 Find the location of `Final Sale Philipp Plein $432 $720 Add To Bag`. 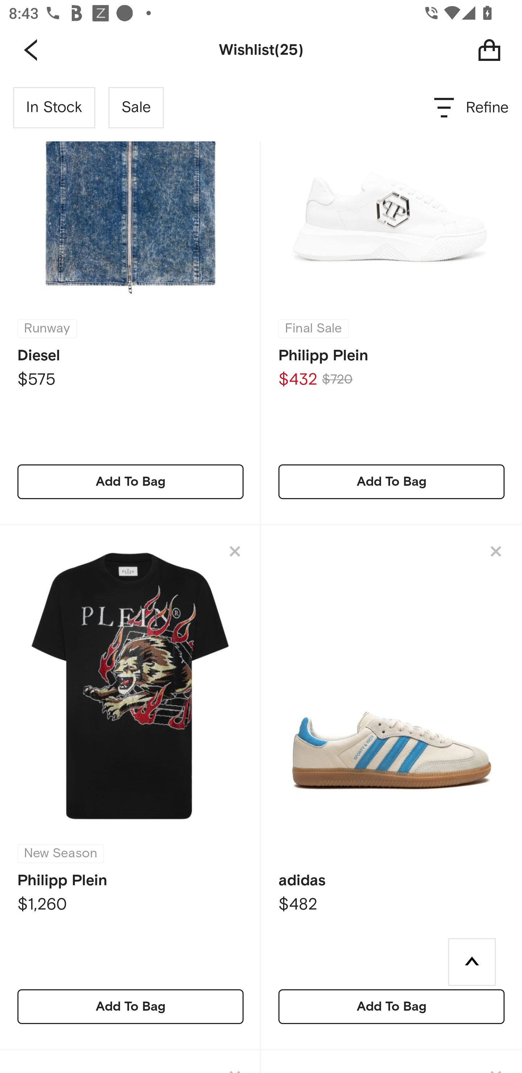

Final Sale Philipp Plein $432 $720 Add To Bag is located at coordinates (391, 300).